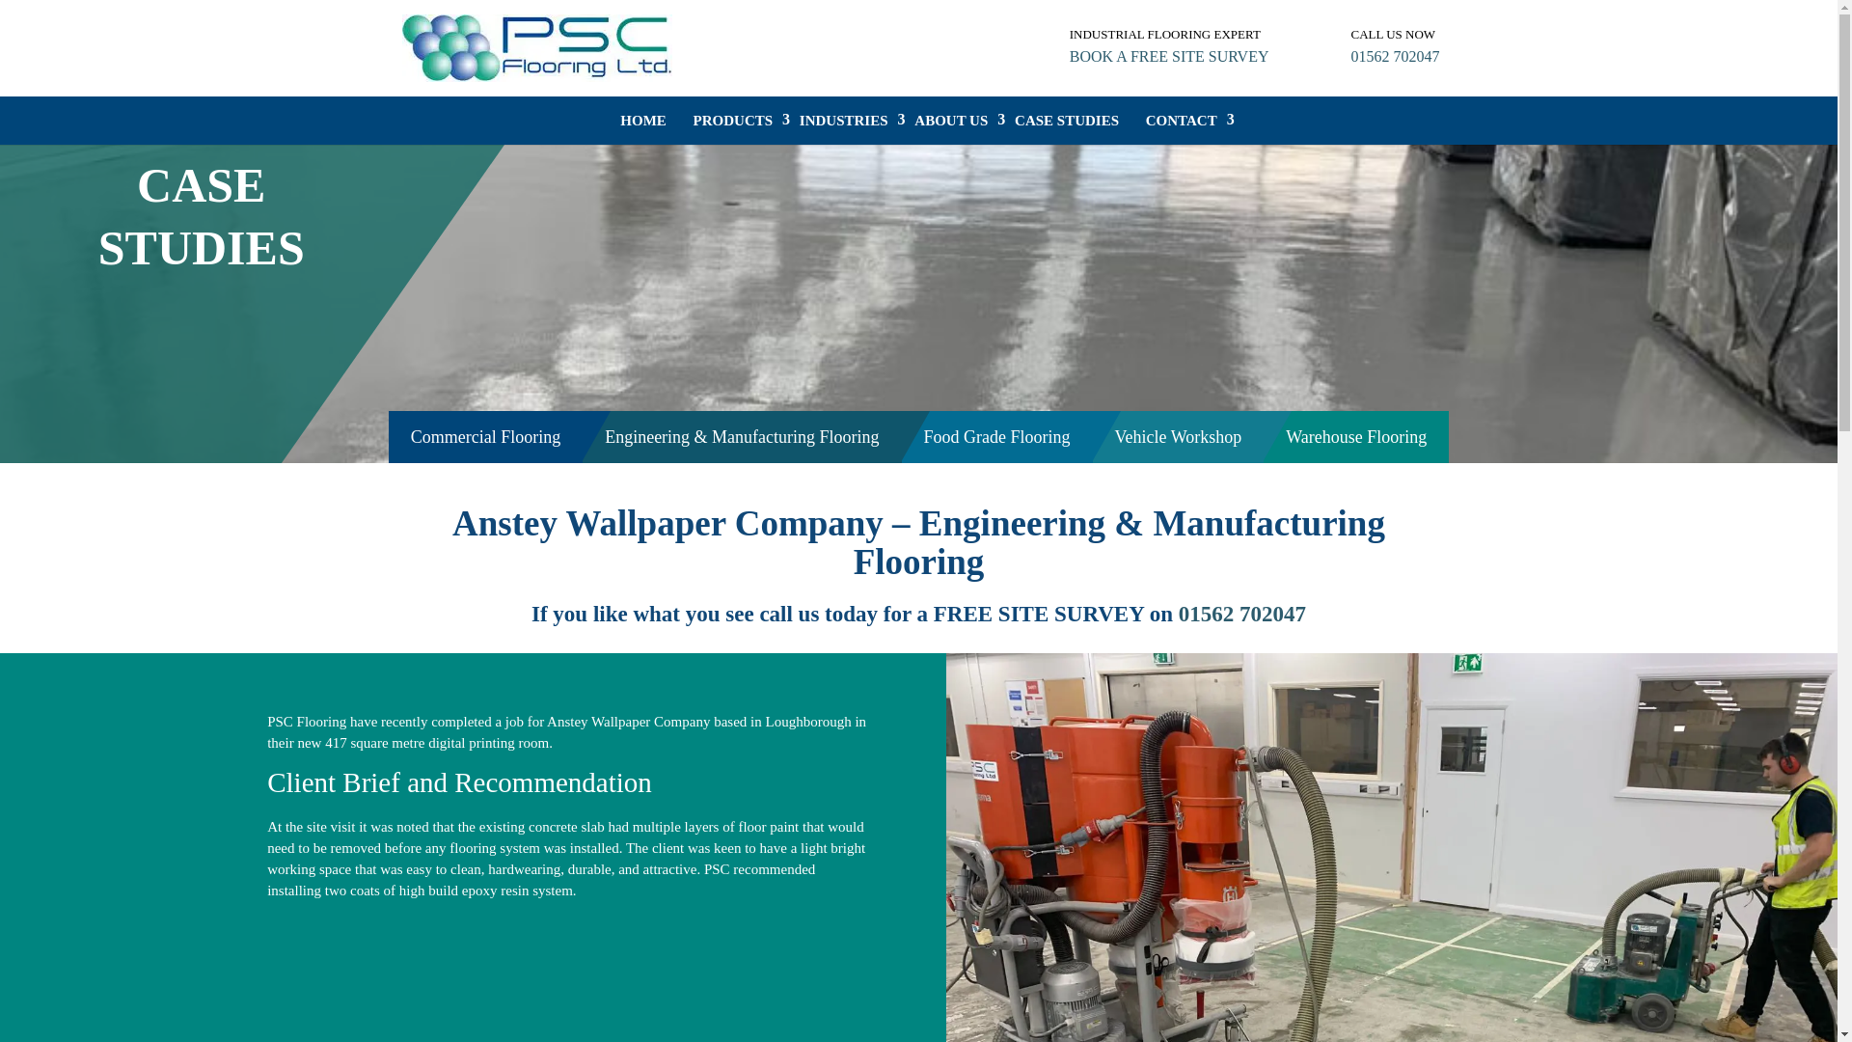  Describe the element at coordinates (1394, 56) in the screenshot. I see `01562 702047` at that location.